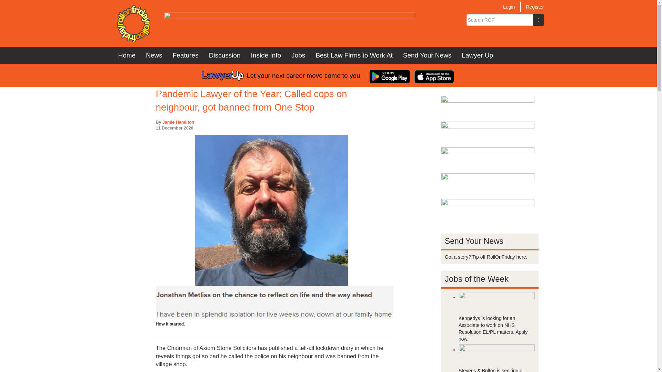  I want to click on Vote up!, so click(376, 76).